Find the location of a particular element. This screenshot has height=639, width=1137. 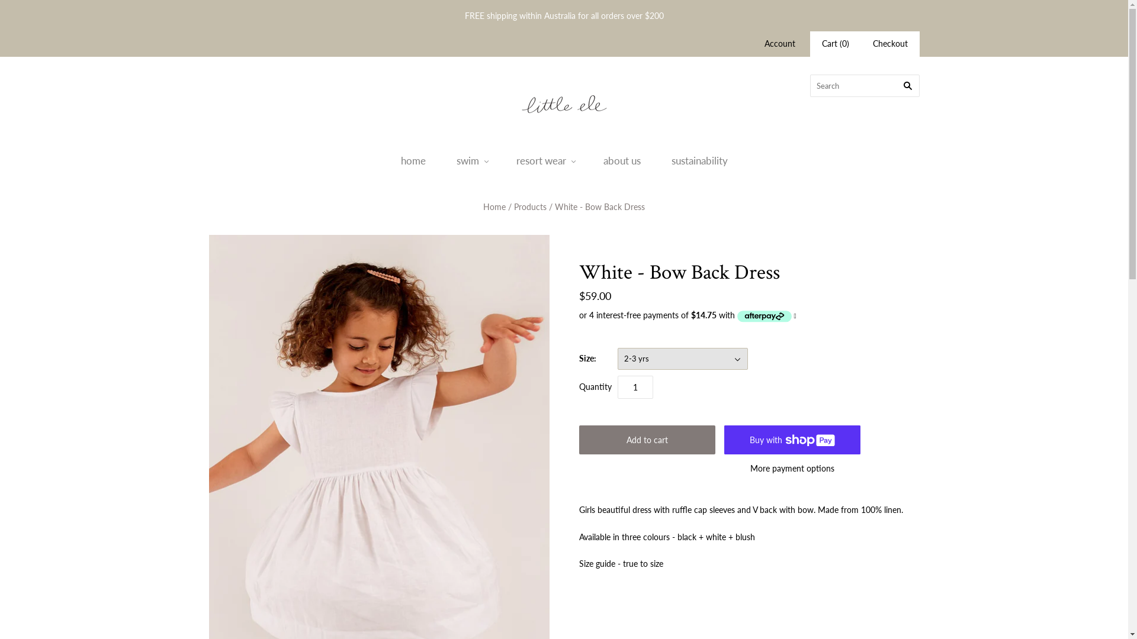

Account is located at coordinates (779, 44).